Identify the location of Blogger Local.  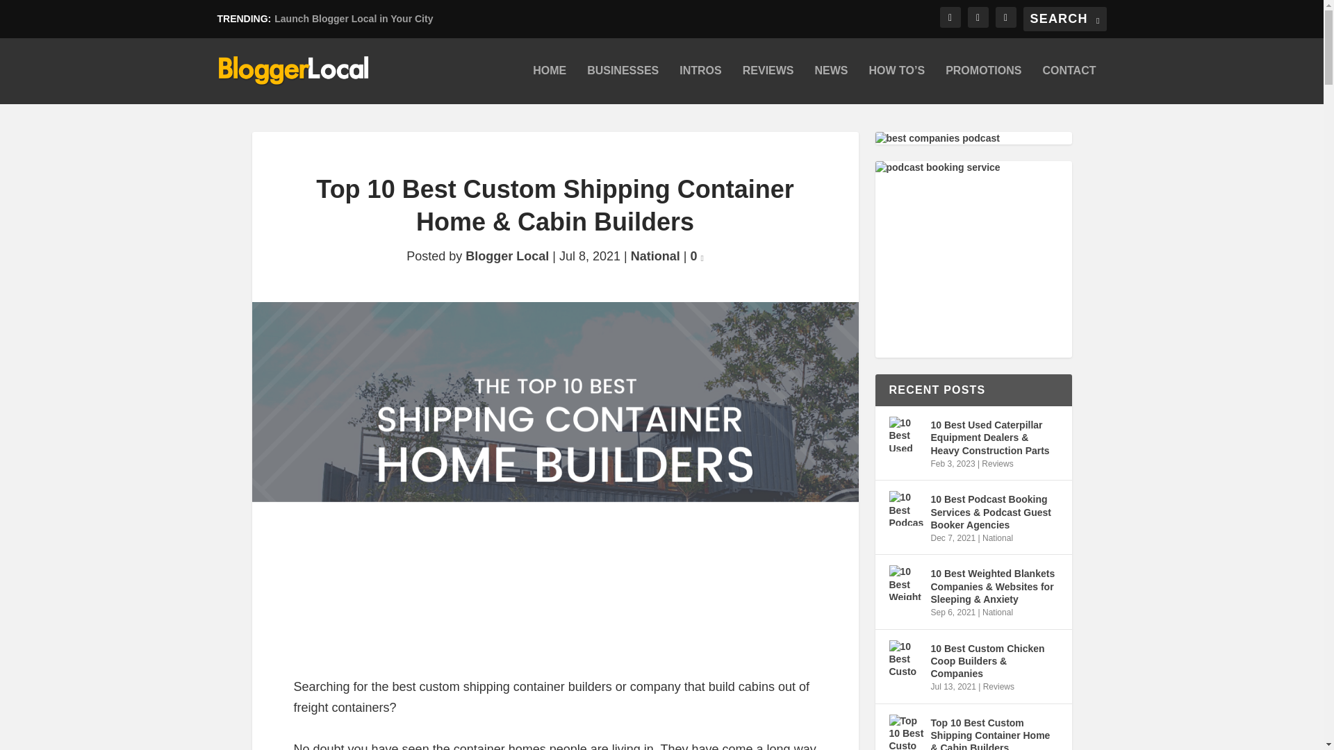
(507, 256).